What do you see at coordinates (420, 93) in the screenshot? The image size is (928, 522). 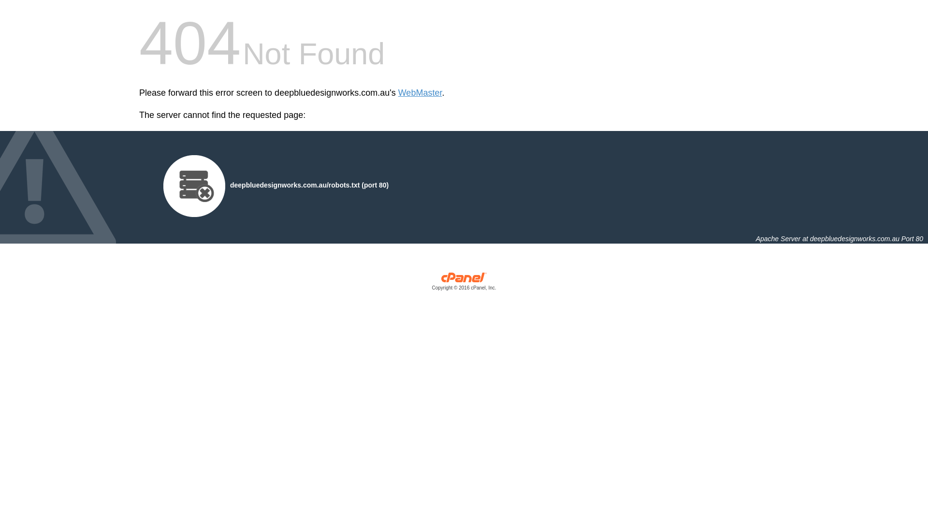 I see `WebMaster` at bounding box center [420, 93].